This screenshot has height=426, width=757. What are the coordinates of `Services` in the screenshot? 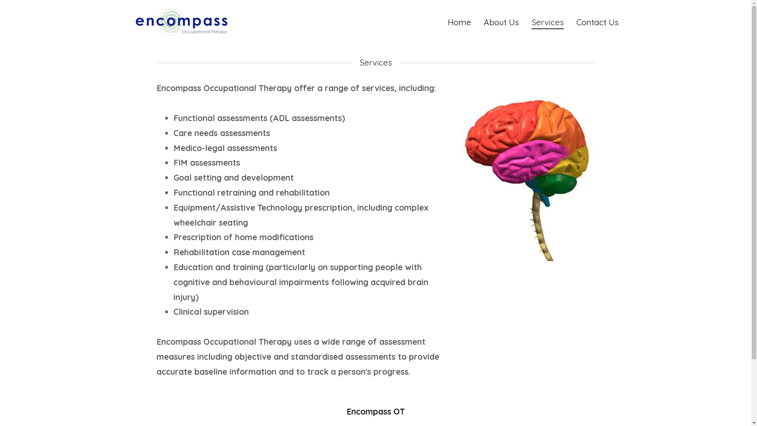 It's located at (548, 23).